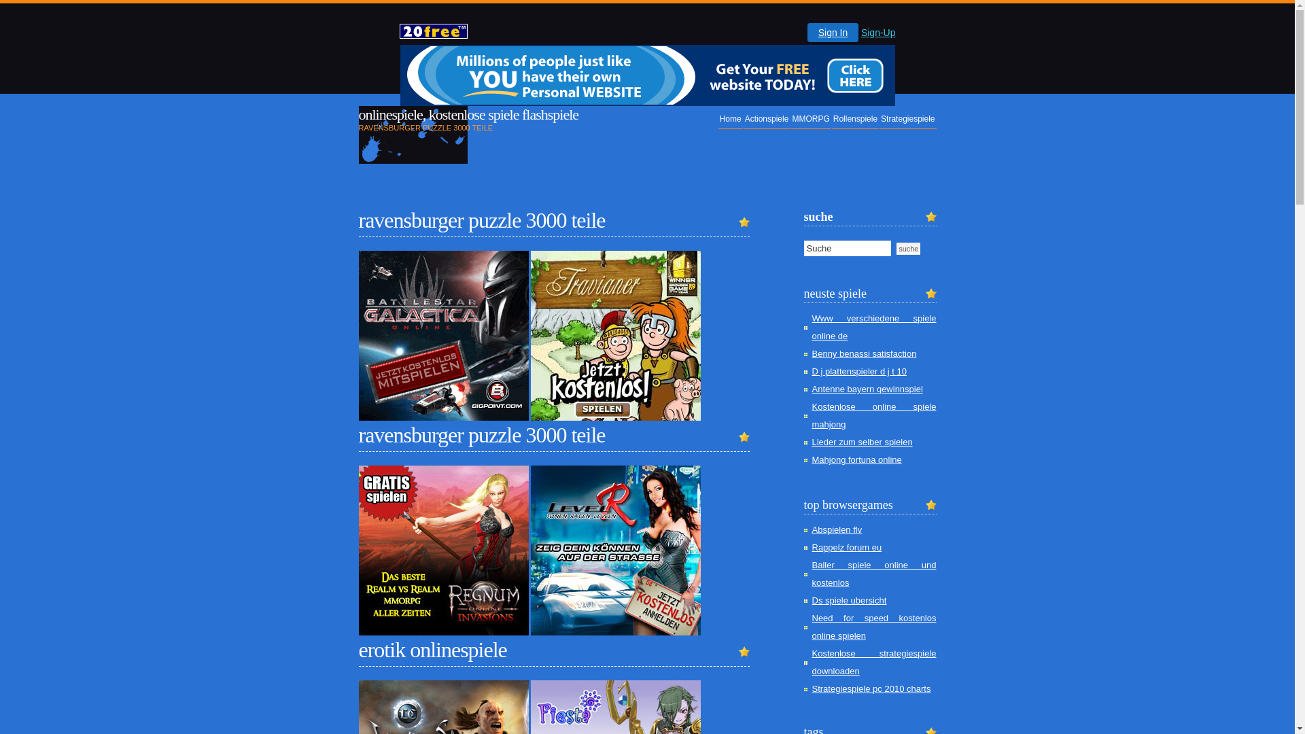 This screenshot has width=1305, height=734. I want to click on Mahjong fortuna online, so click(856, 459).